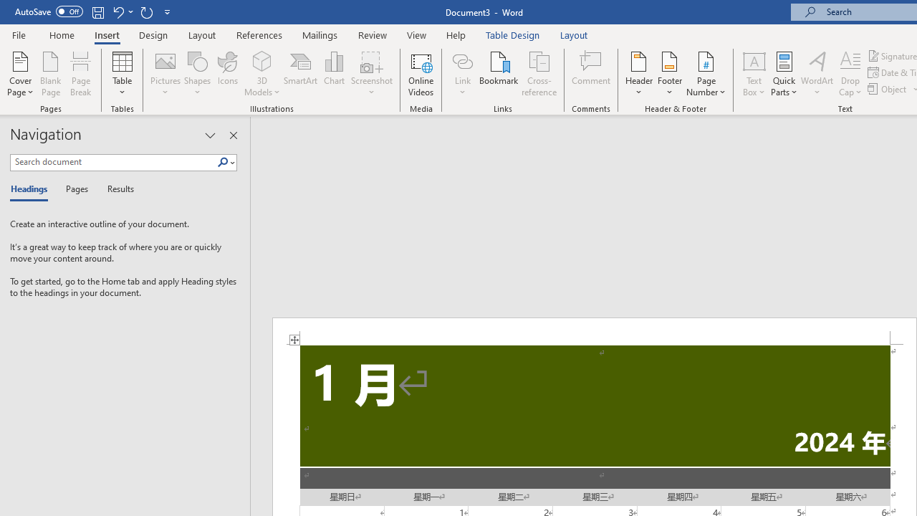 The height and width of the screenshot is (516, 917). Describe the element at coordinates (262, 60) in the screenshot. I see `3D Models` at that location.